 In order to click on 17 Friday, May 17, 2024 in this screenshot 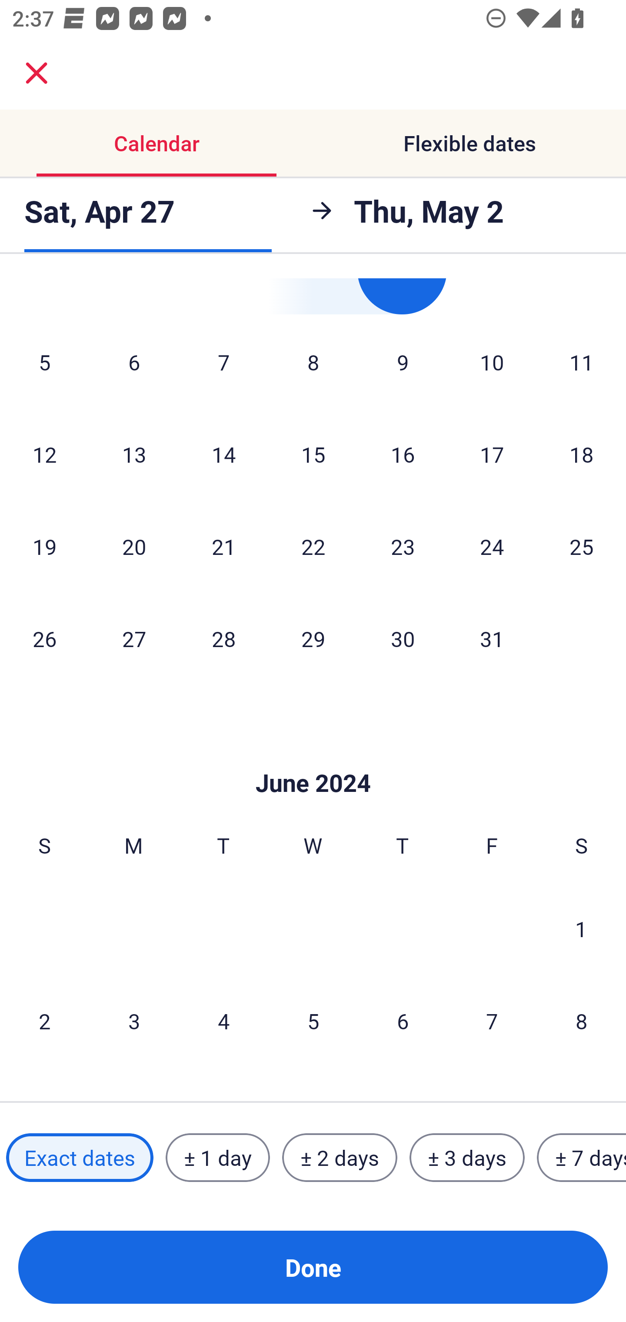, I will do `click(492, 454)`.